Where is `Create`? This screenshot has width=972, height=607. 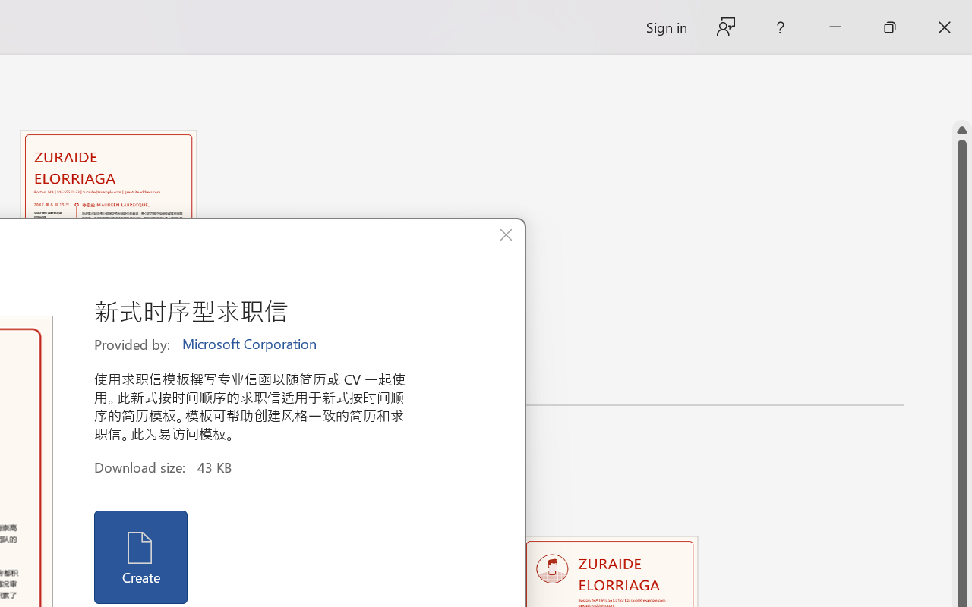
Create is located at coordinates (141, 557).